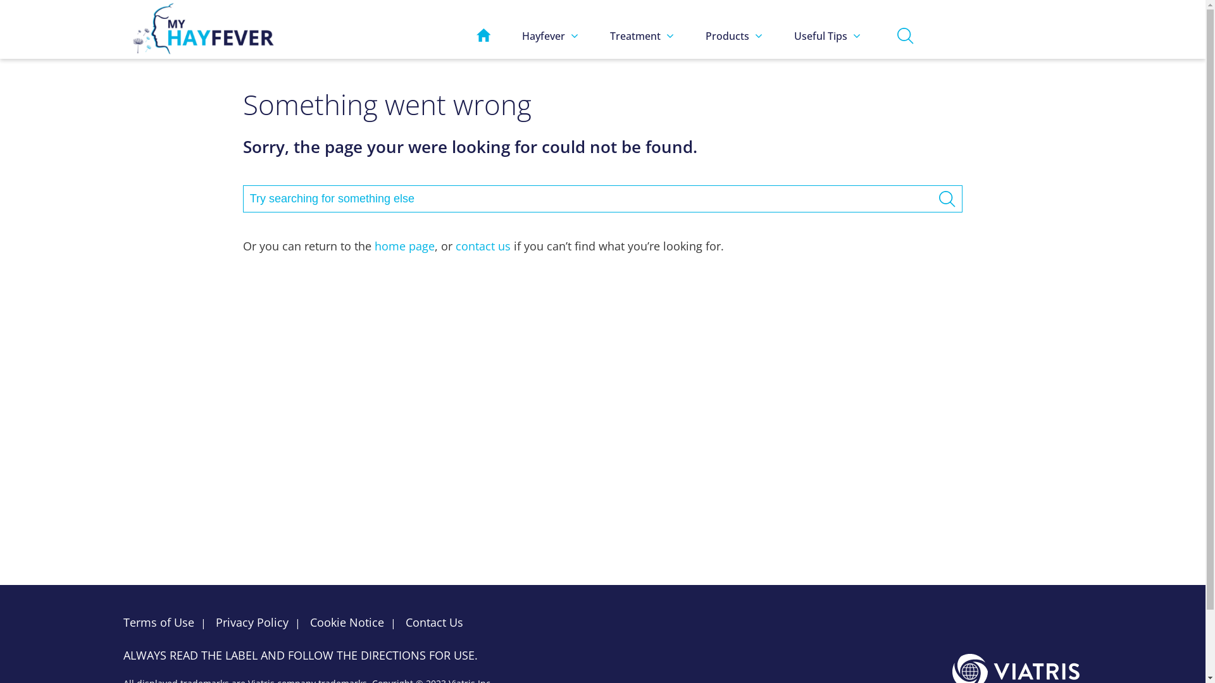  Describe the element at coordinates (947, 199) in the screenshot. I see `Search` at that location.